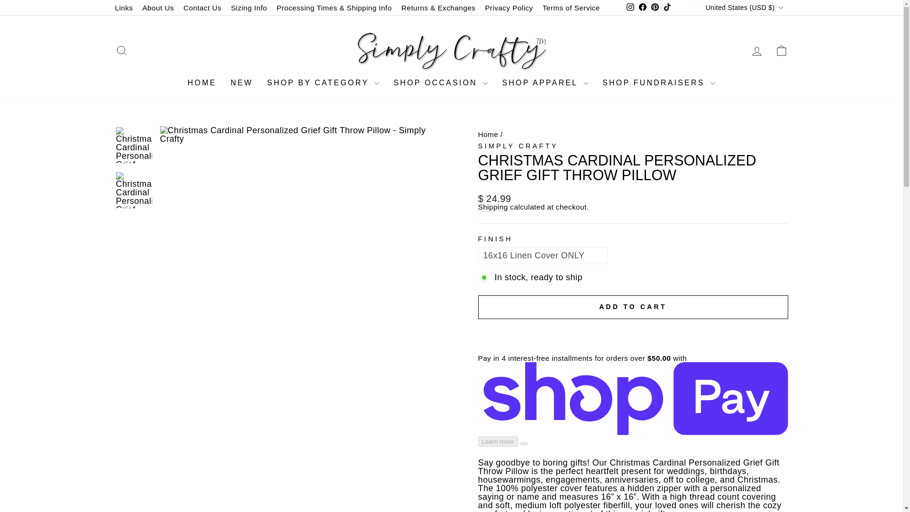  Describe the element at coordinates (655, 8) in the screenshot. I see `Simply Crafty on Pinterest` at that location.